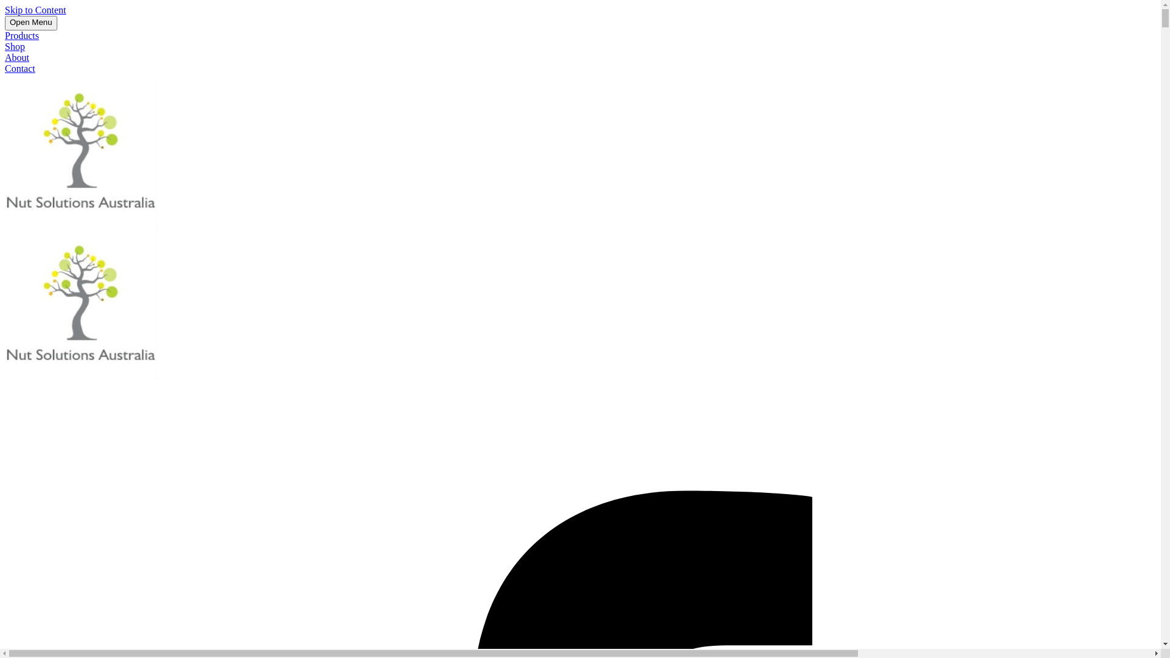 This screenshot has width=1170, height=658. I want to click on About, so click(17, 57).